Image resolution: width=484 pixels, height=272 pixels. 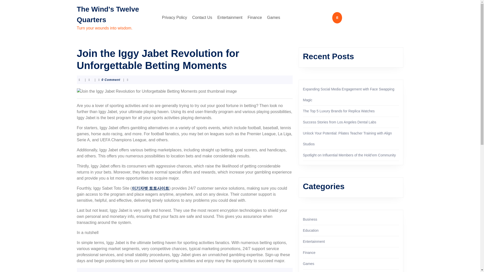 What do you see at coordinates (314, 241) in the screenshot?
I see `Entertainment` at bounding box center [314, 241].